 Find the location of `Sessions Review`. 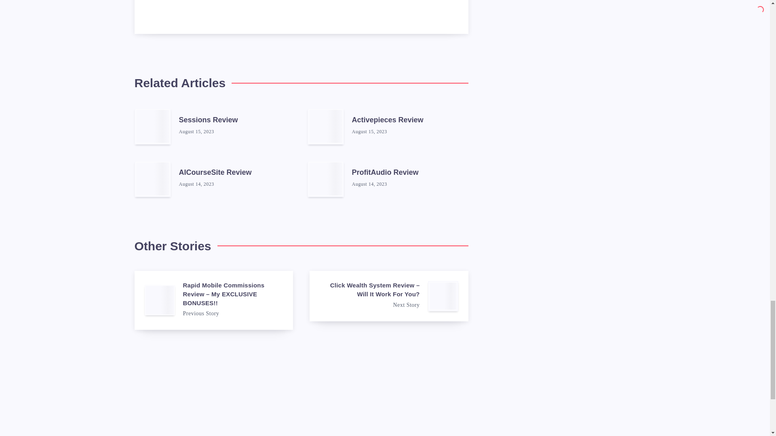

Sessions Review is located at coordinates (208, 121).